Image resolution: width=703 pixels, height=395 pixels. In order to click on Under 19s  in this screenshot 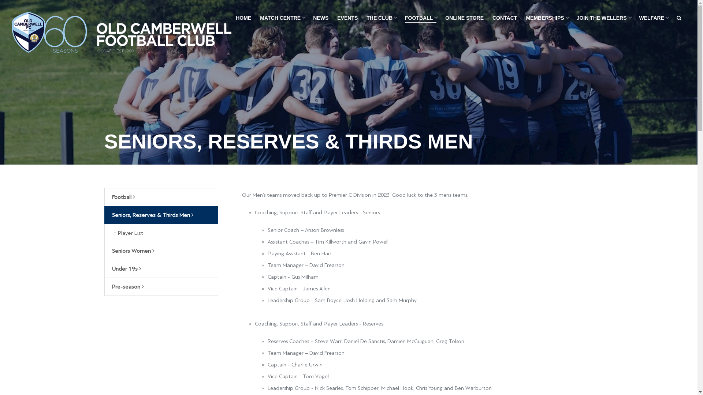, I will do `click(161, 269)`.